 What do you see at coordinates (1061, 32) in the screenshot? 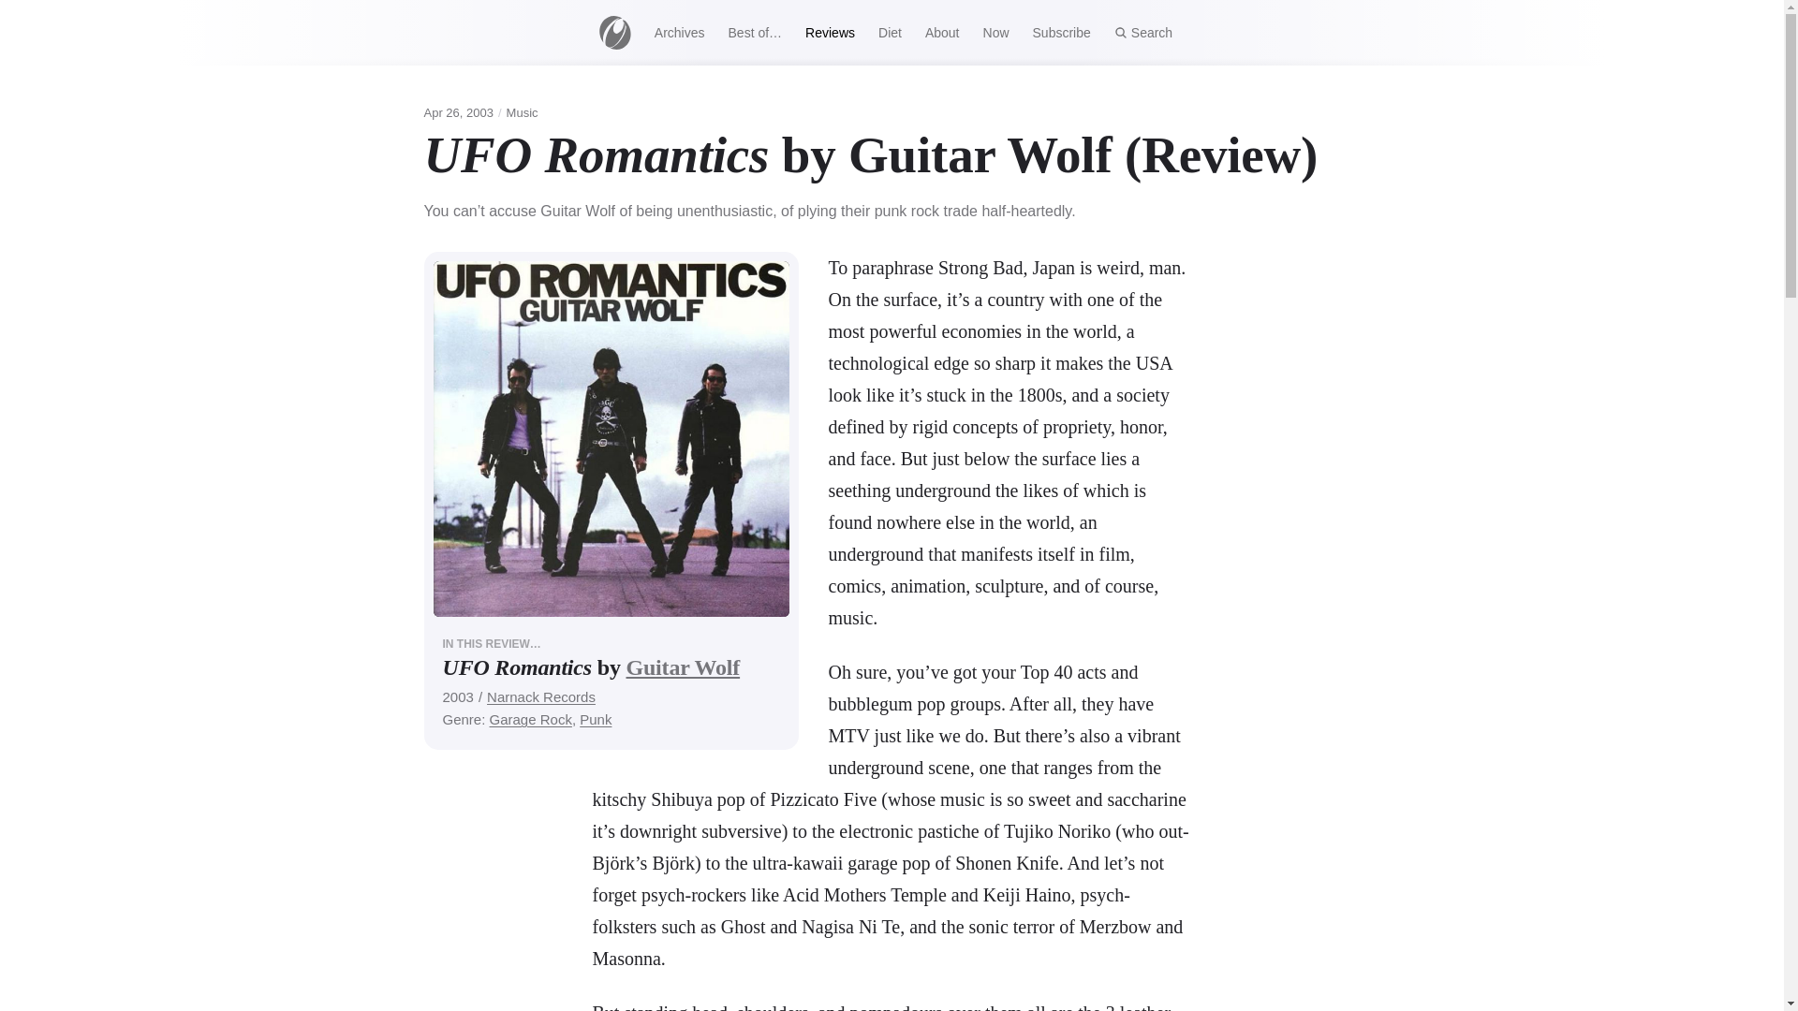
I see `Subscribe` at bounding box center [1061, 32].